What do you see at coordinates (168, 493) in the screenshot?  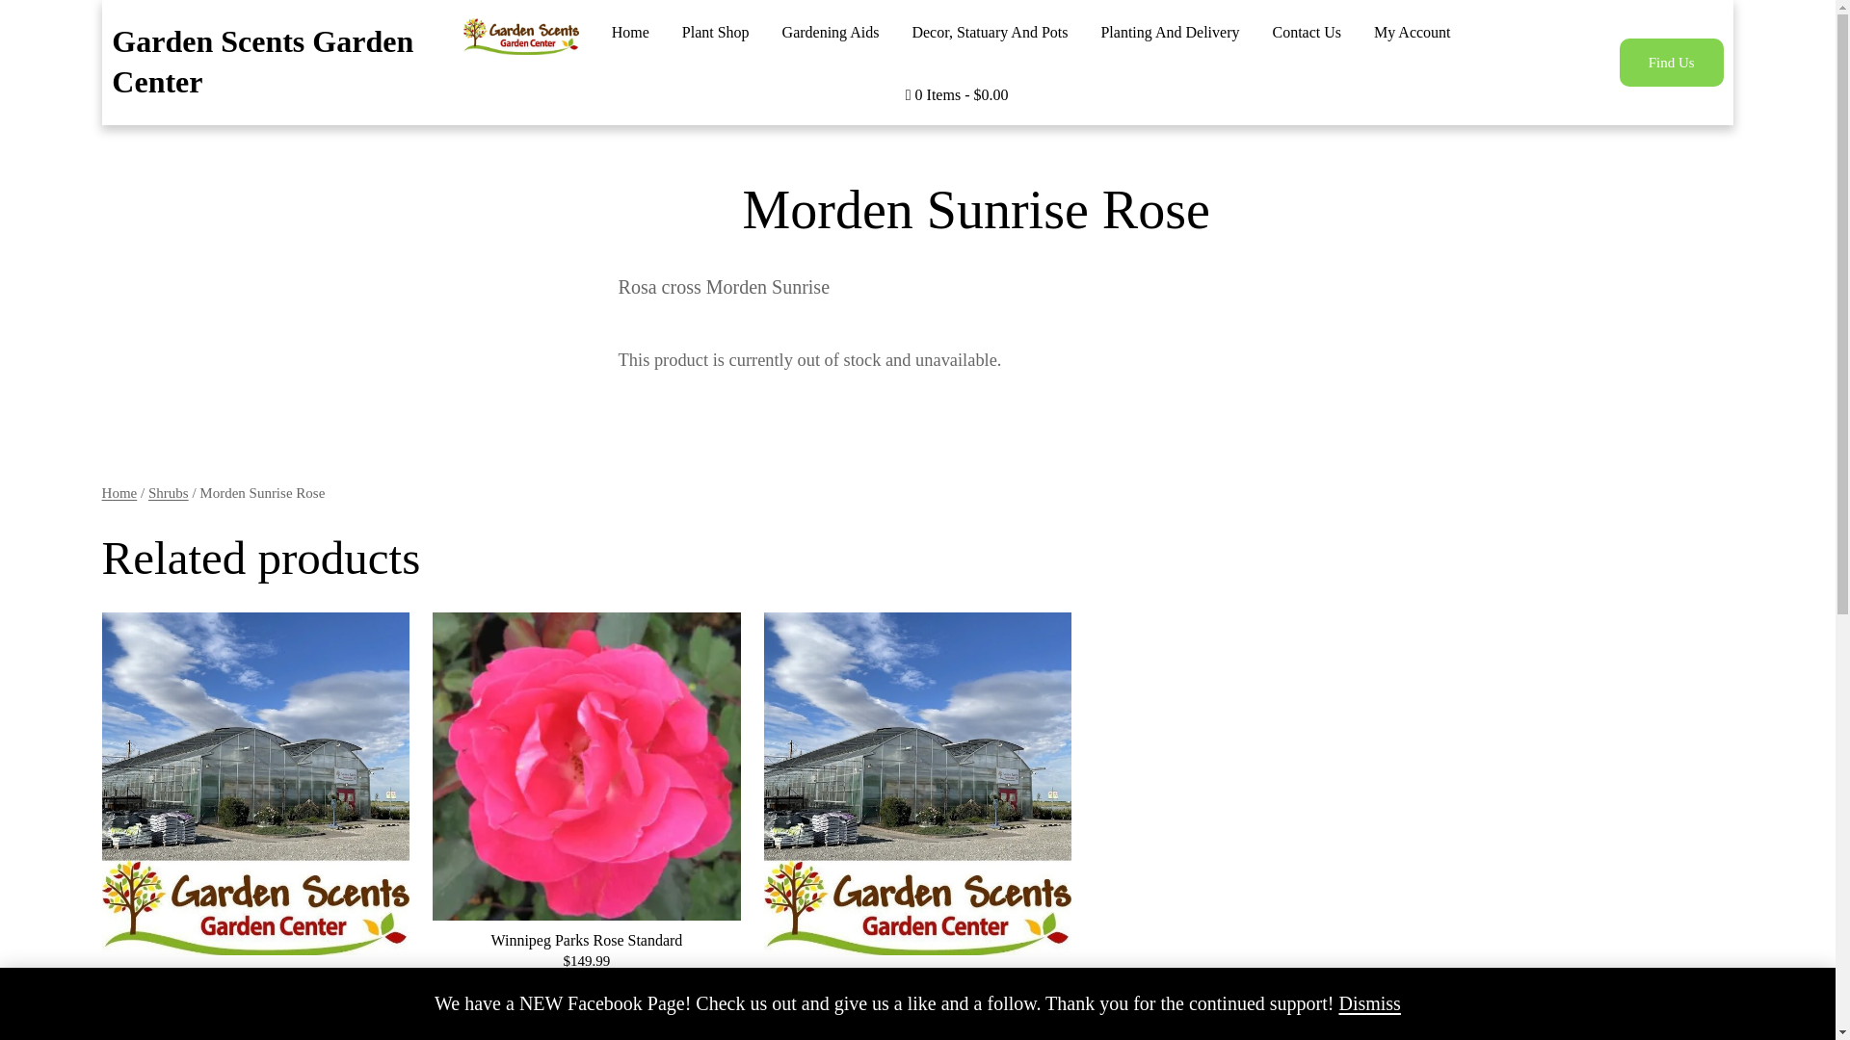 I see `Shrubs` at bounding box center [168, 493].